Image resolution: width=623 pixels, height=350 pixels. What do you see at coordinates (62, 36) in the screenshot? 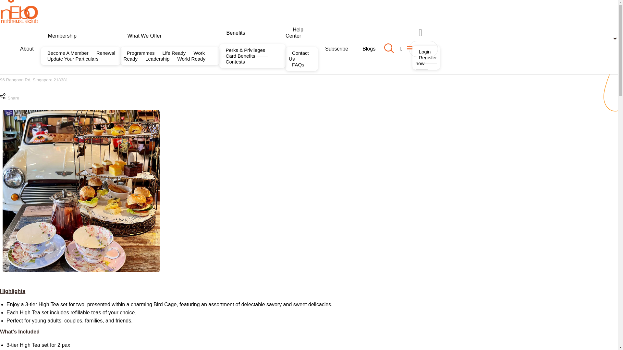
I see `Membership` at bounding box center [62, 36].